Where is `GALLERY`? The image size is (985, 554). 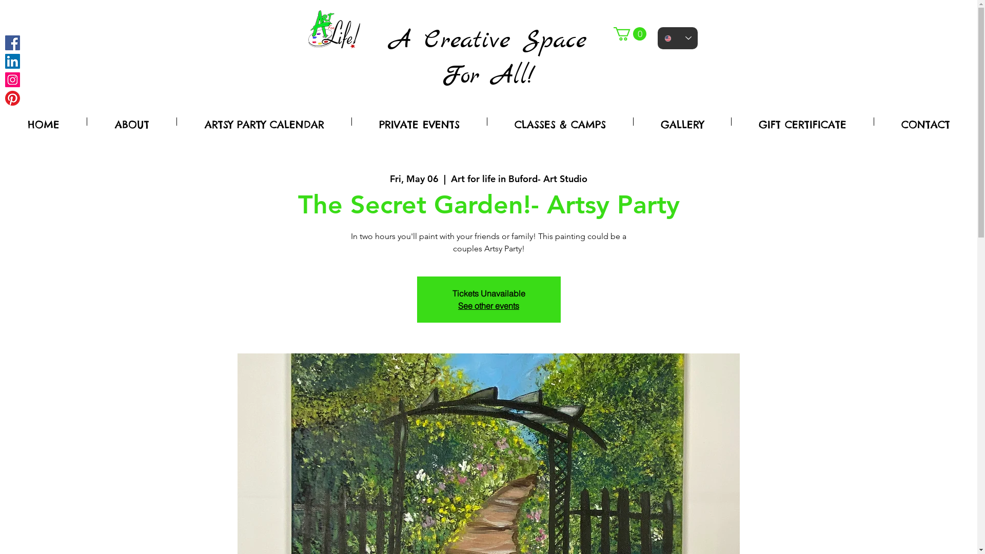 GALLERY is located at coordinates (682, 122).